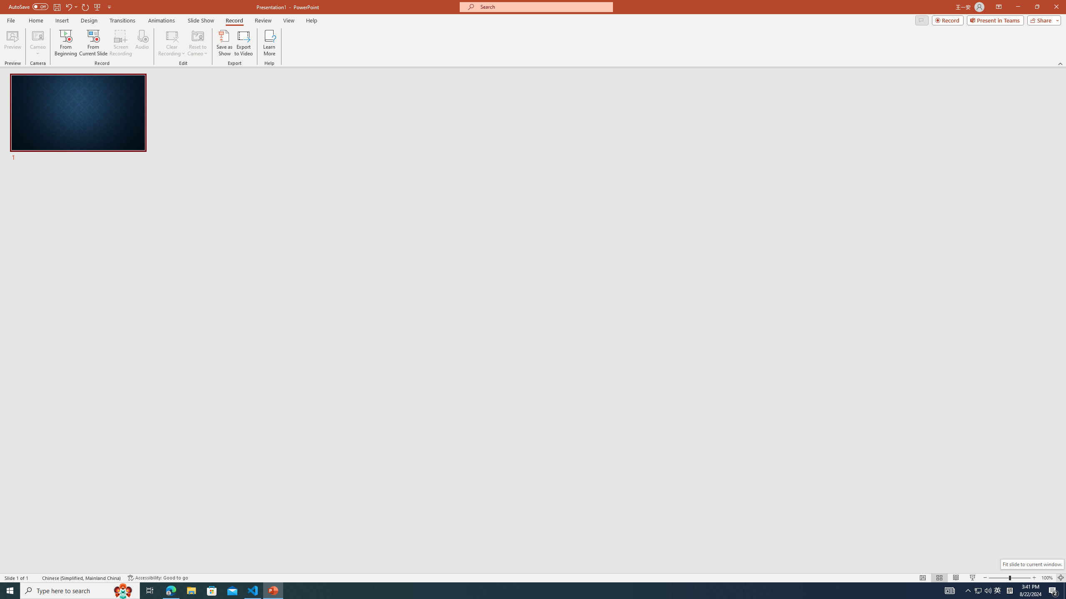  Describe the element at coordinates (1032, 564) in the screenshot. I see `Fit slide to current window.` at that location.